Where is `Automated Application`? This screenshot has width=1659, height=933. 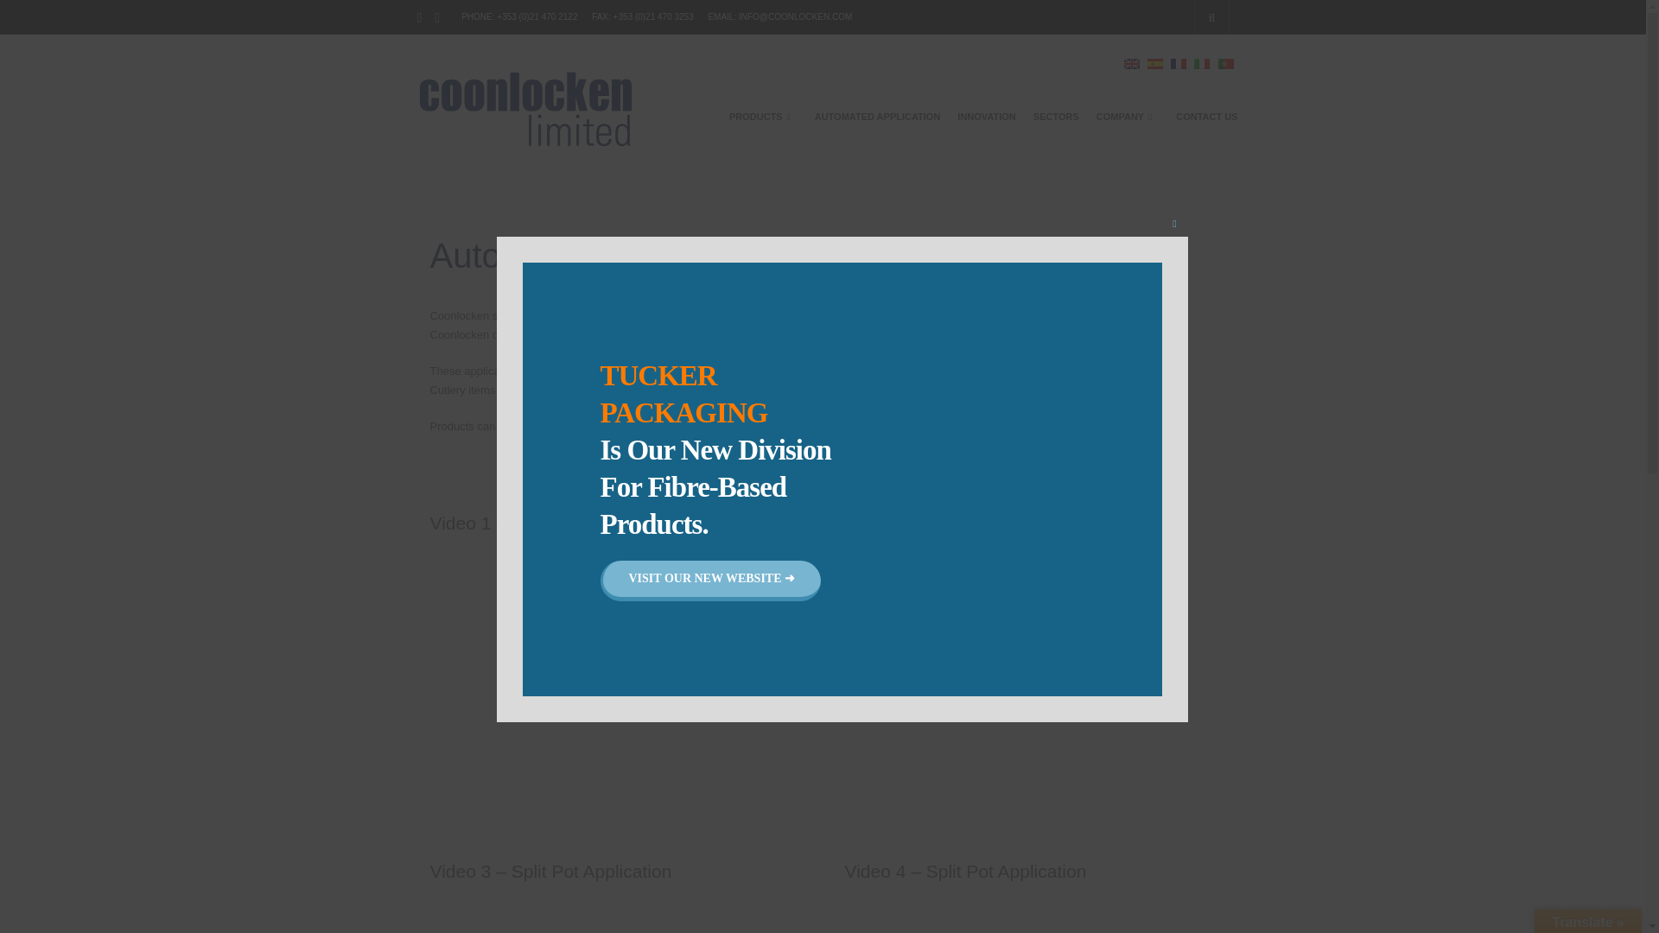
Automated Application is located at coordinates (624, 692).